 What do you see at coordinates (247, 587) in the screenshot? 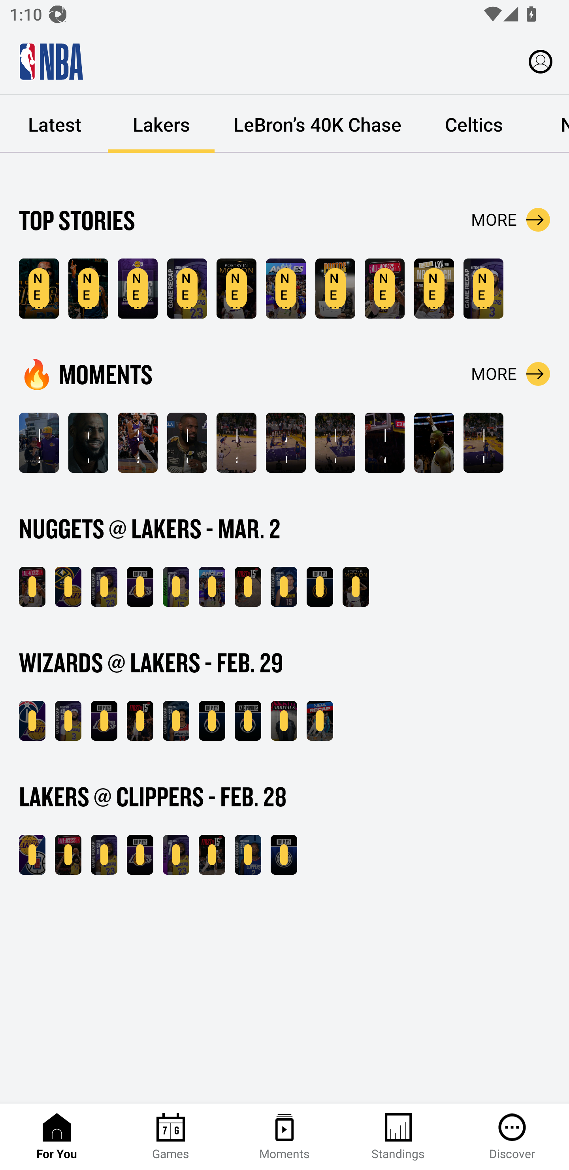
I see `First To 15 Mar. 2nd NEW` at bounding box center [247, 587].